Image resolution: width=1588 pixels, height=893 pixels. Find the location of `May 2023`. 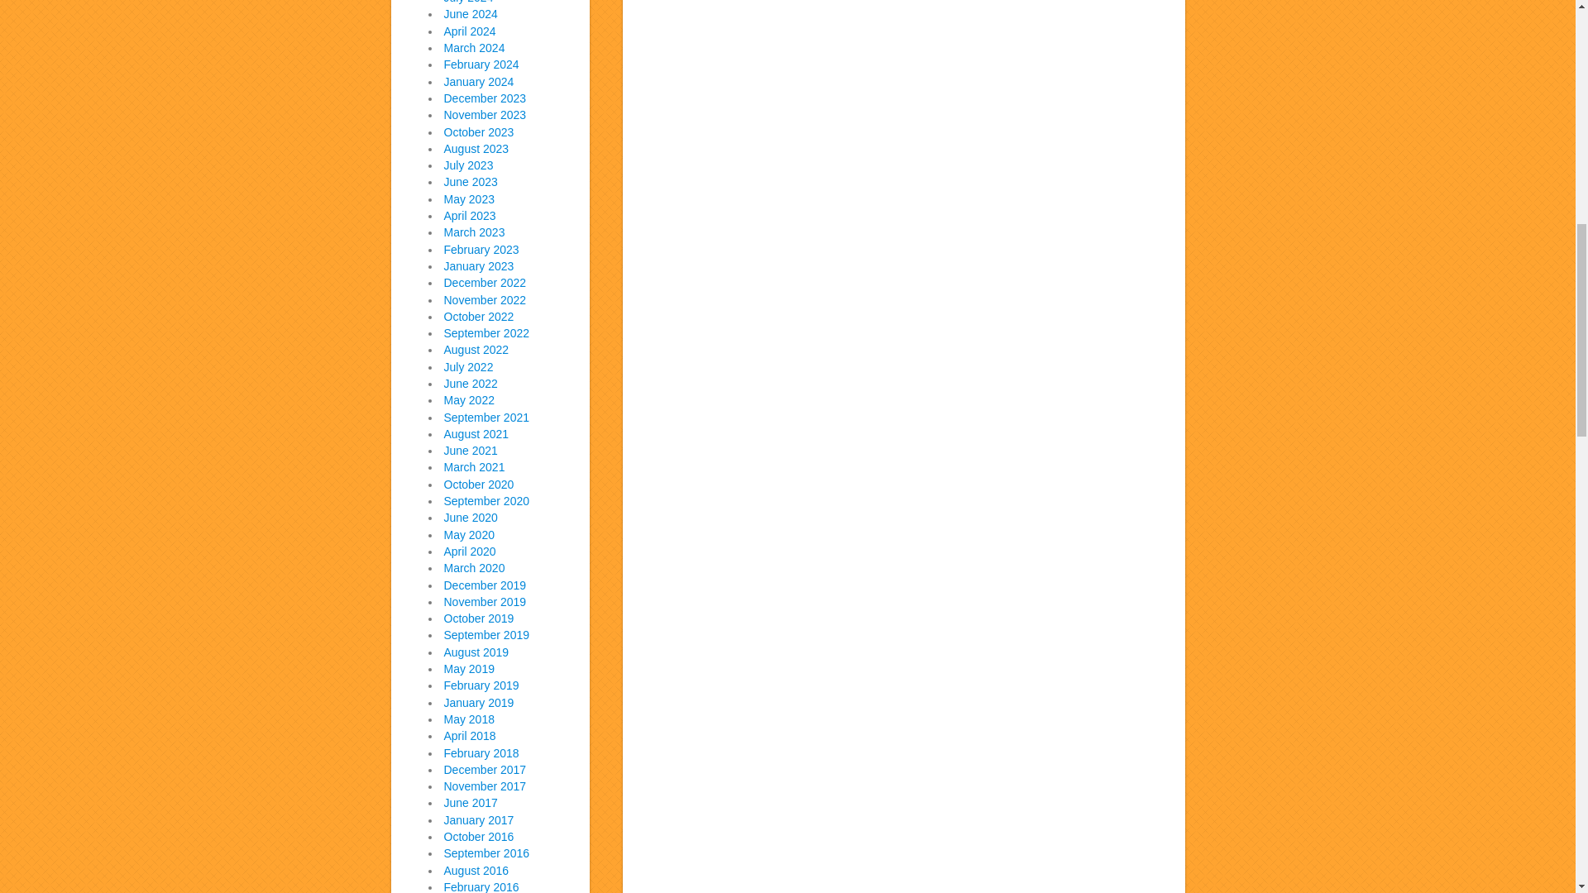

May 2023 is located at coordinates (468, 199).